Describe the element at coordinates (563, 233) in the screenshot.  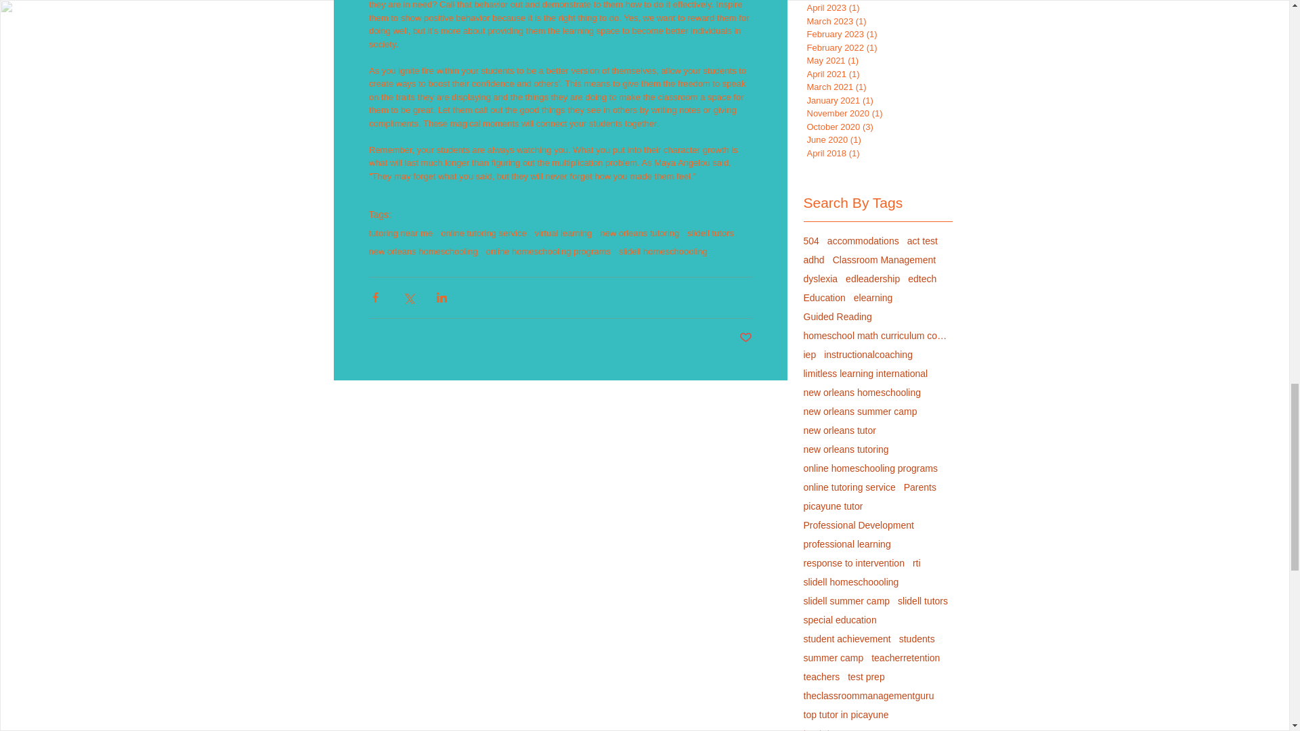
I see `virtual learning` at that location.